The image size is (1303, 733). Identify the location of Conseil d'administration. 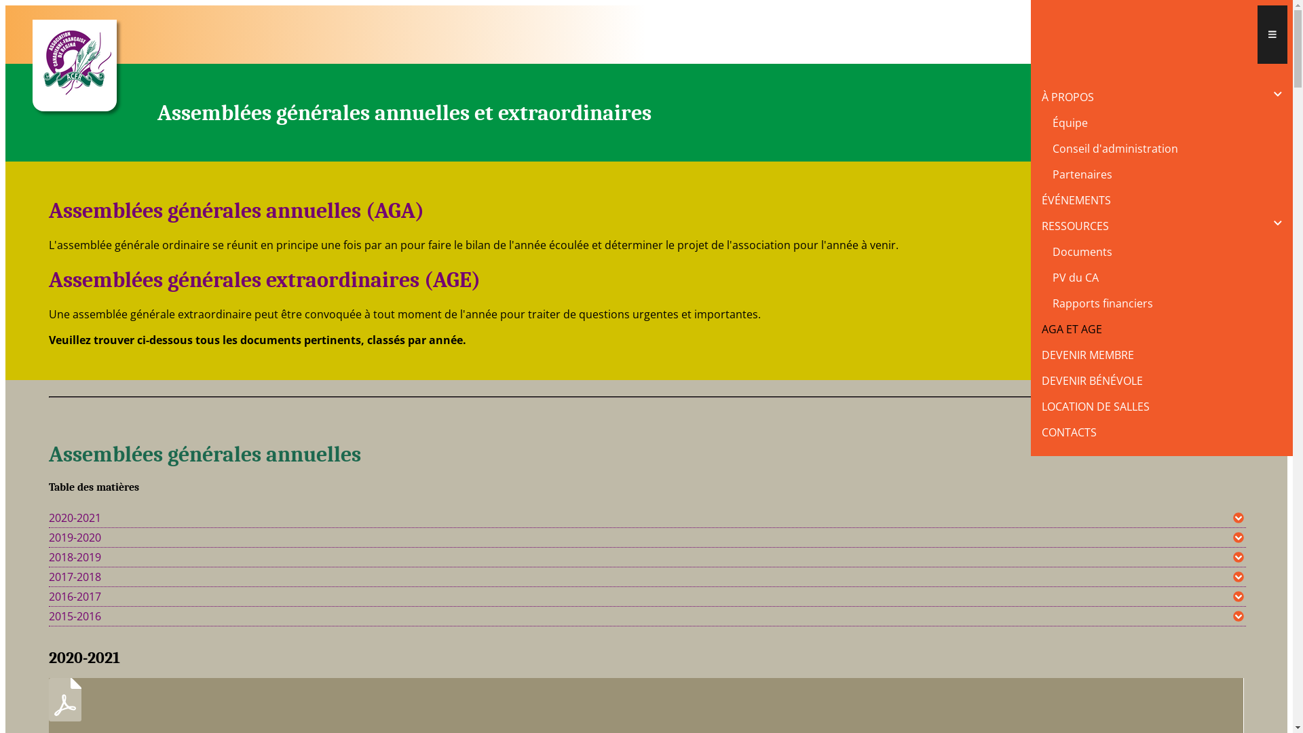
(1167, 149).